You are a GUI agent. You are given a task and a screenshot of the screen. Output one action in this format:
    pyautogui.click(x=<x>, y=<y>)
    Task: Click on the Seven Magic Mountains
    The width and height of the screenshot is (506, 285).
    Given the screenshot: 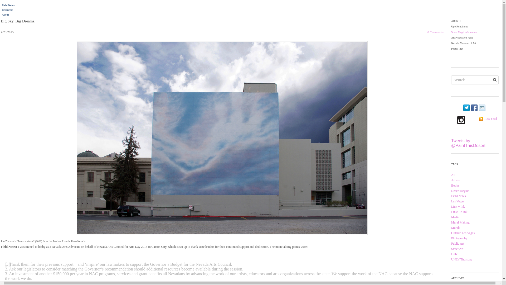 What is the action you would take?
    pyautogui.click(x=464, y=32)
    